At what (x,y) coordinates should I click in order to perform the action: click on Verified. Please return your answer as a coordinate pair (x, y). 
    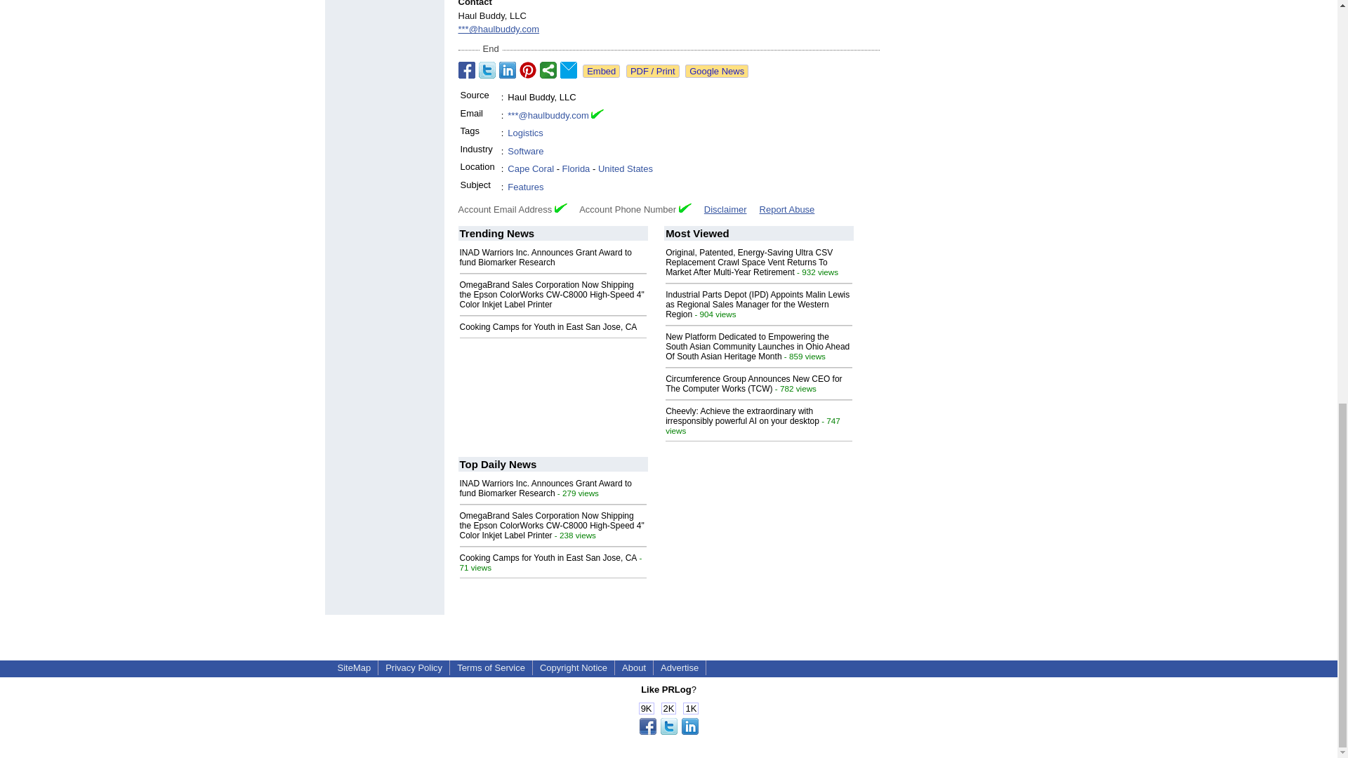
    Looking at the image, I should click on (685, 208).